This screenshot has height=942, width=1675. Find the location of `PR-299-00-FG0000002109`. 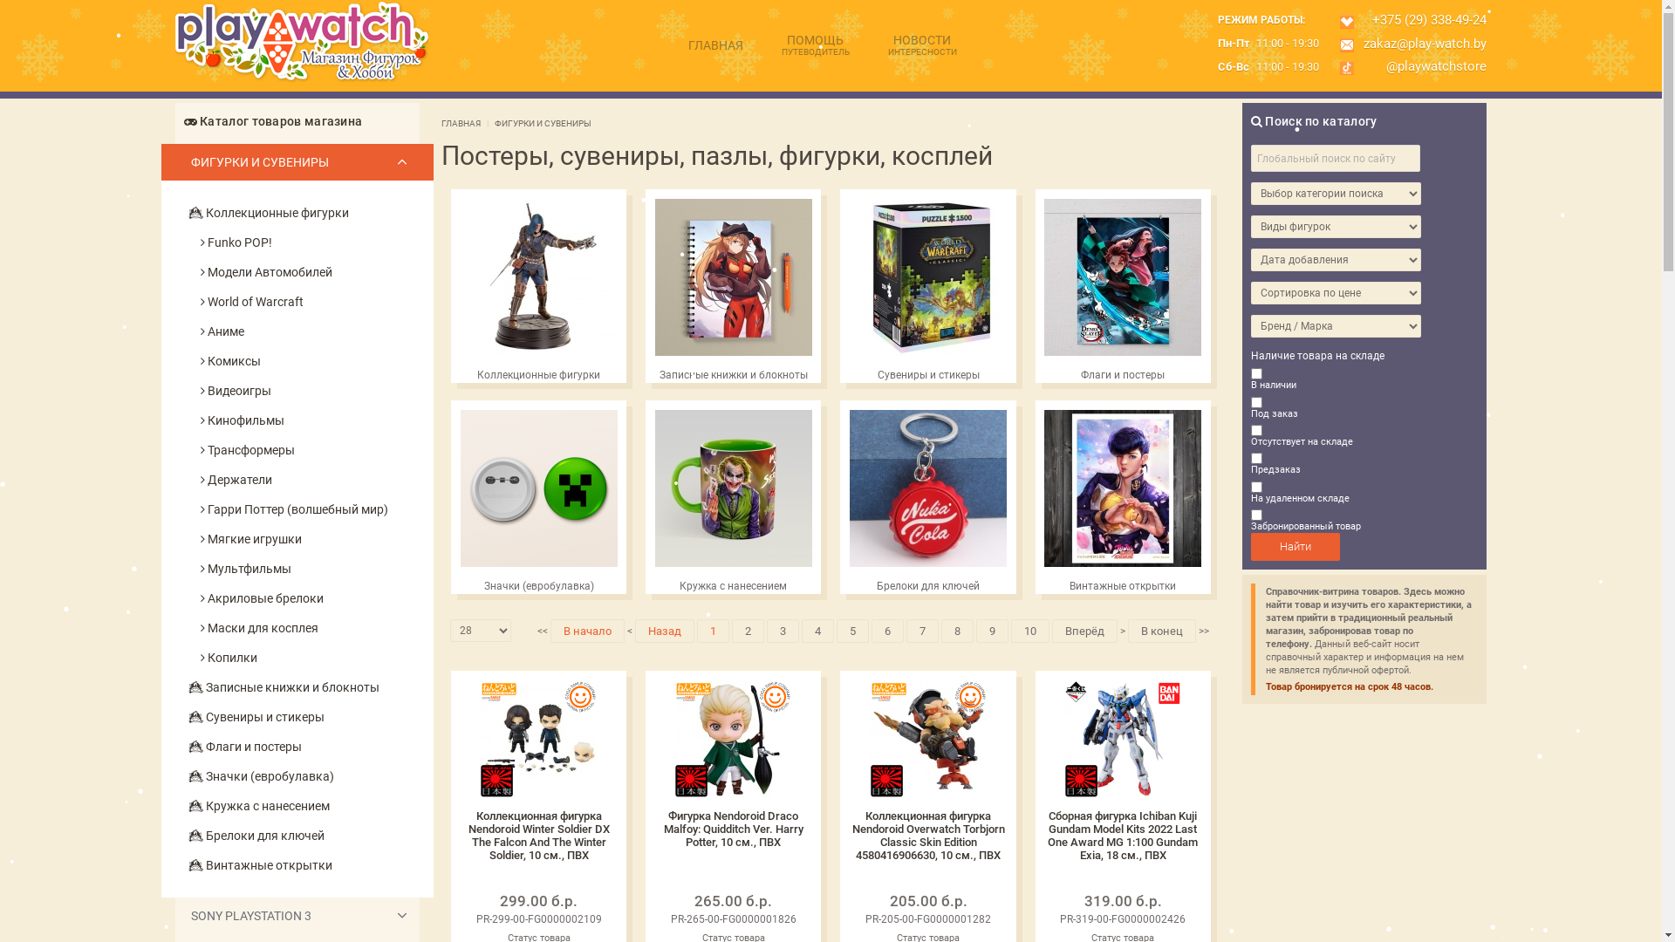

PR-299-00-FG0000002109 is located at coordinates (539, 919).